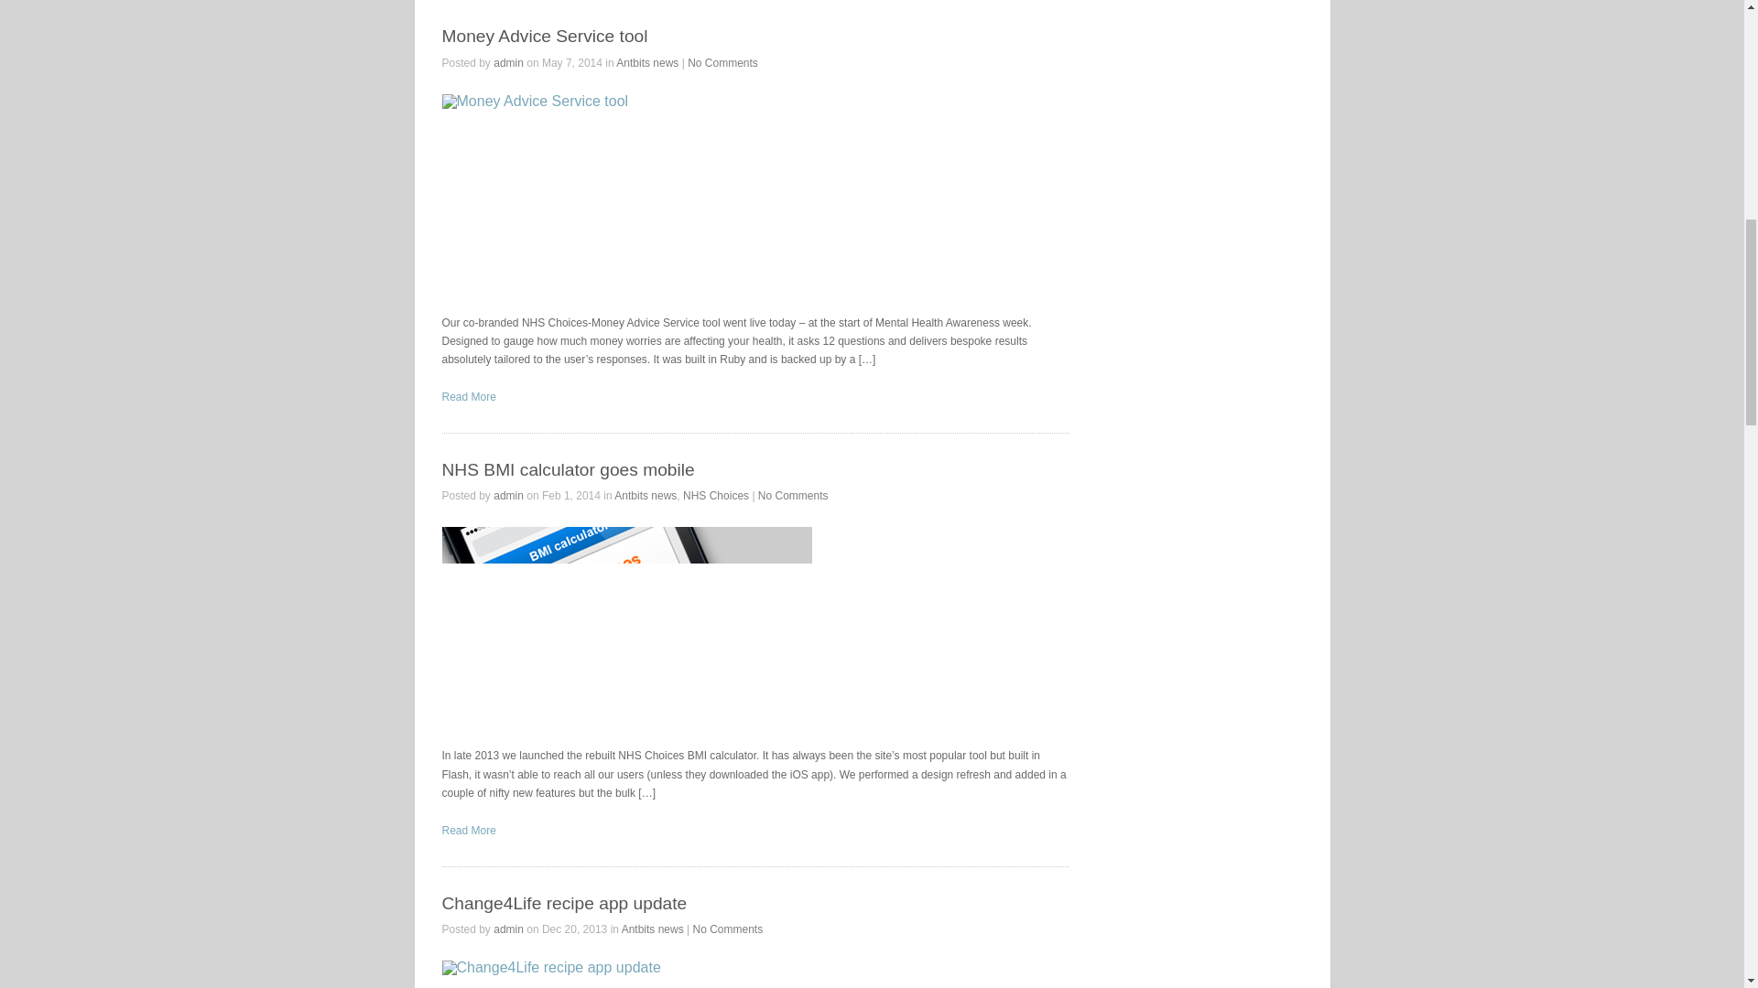  Describe the element at coordinates (647, 62) in the screenshot. I see `Antbits news` at that location.